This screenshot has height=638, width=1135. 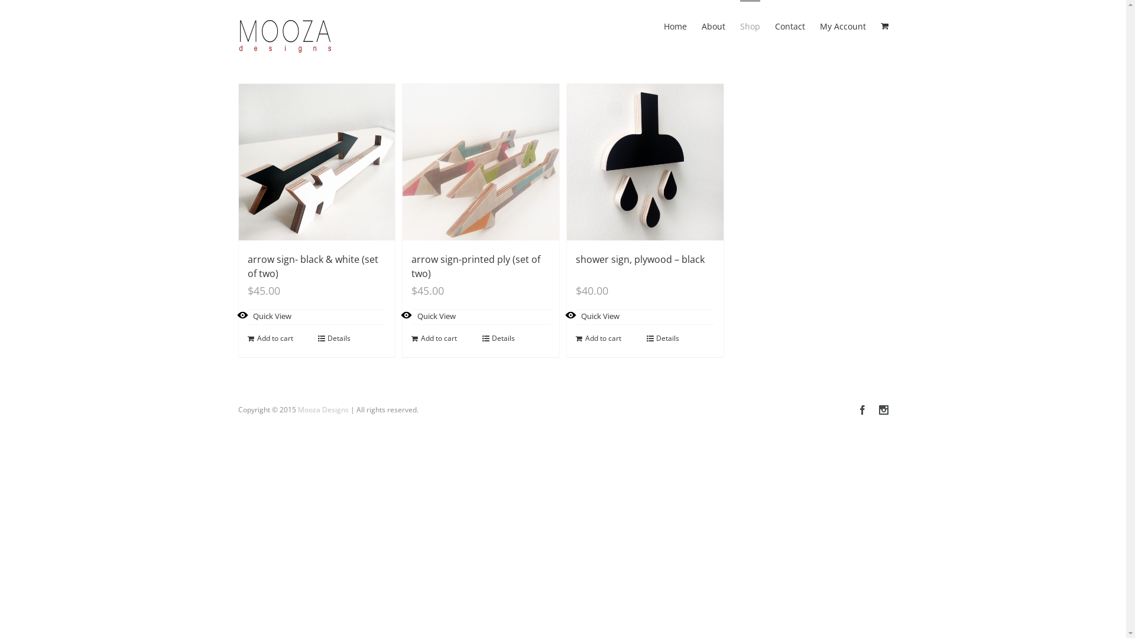 I want to click on arrow sign- black & white (set of two), so click(x=312, y=266).